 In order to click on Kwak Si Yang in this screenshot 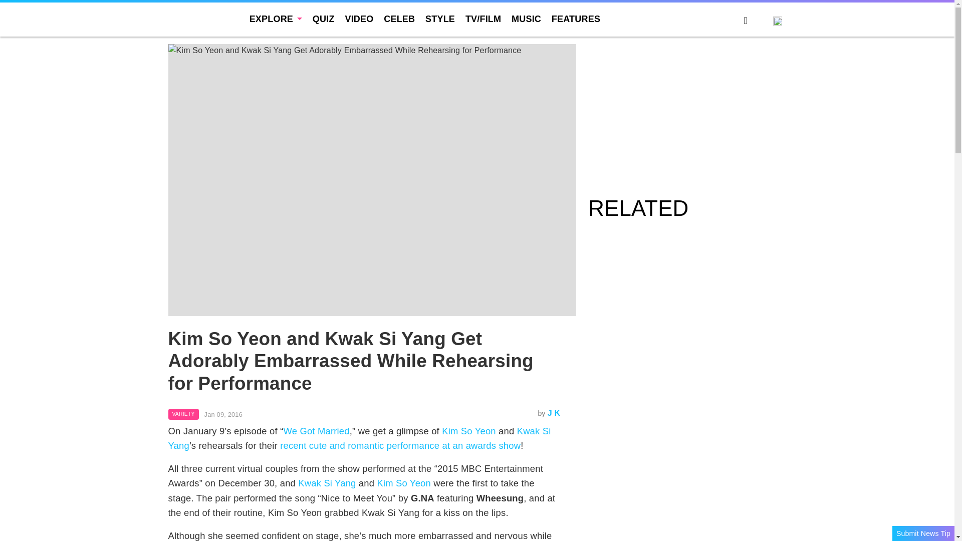, I will do `click(327, 483)`.